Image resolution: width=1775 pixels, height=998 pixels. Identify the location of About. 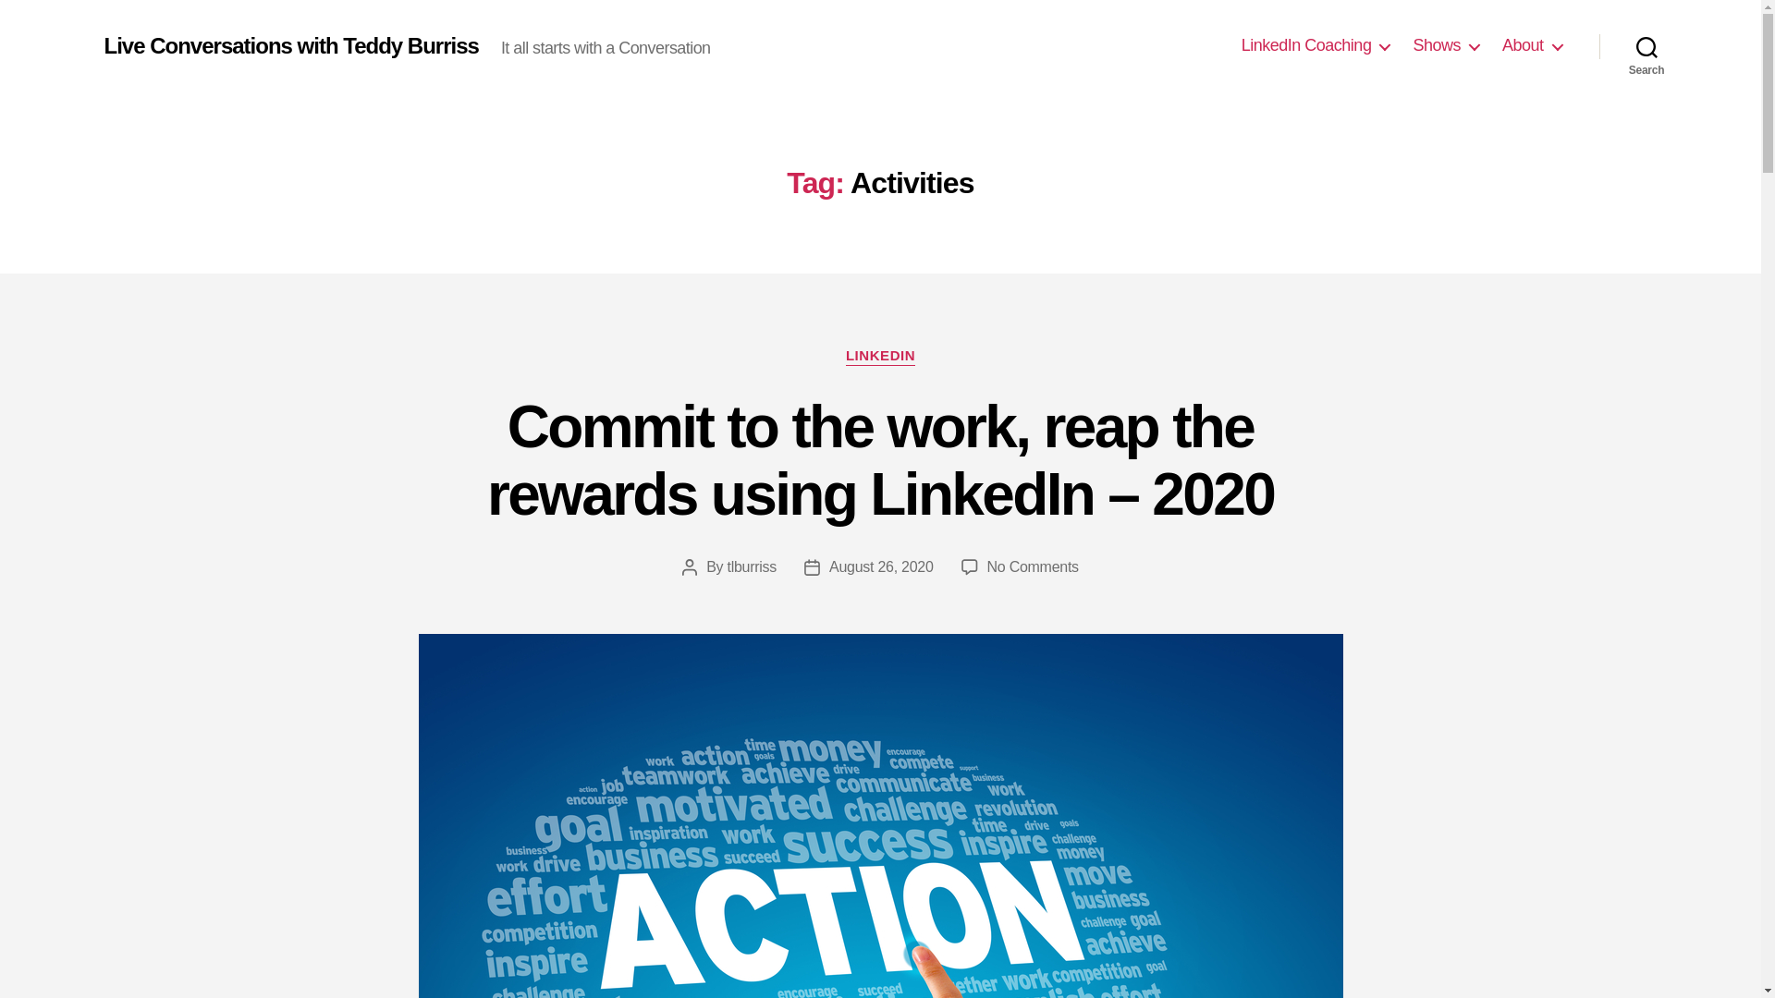
(1531, 45).